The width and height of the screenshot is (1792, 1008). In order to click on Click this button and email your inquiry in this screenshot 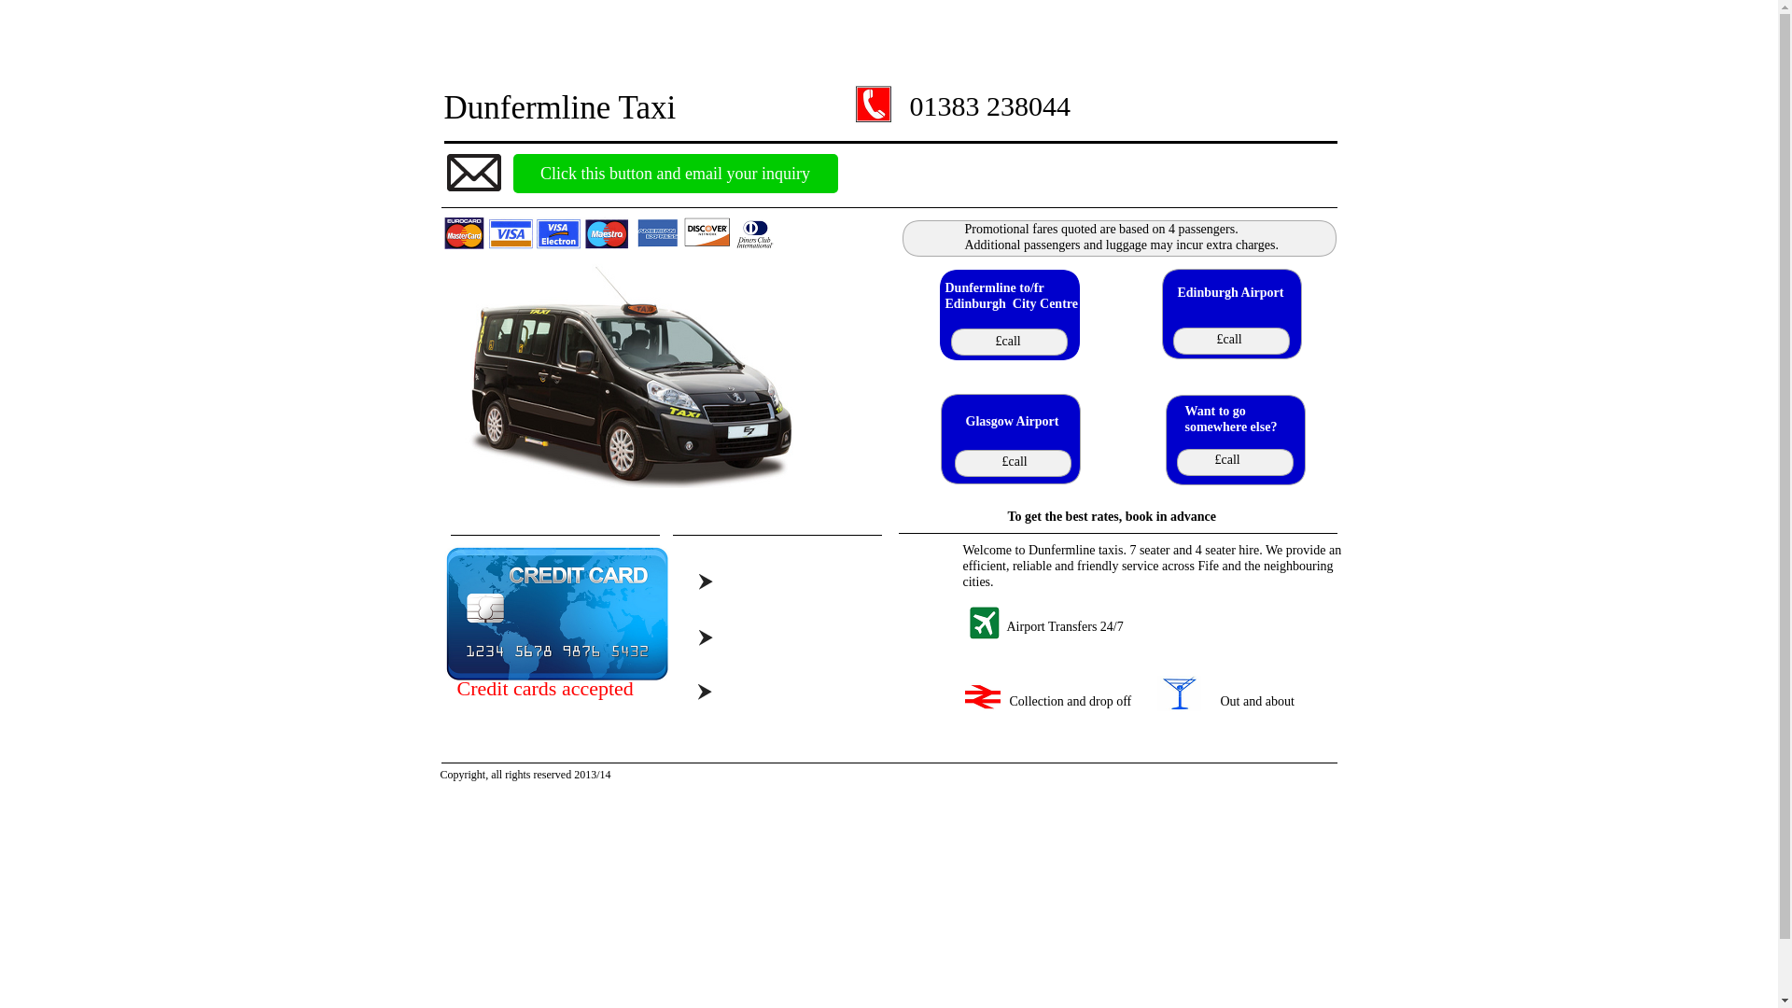, I will do `click(676, 174)`.